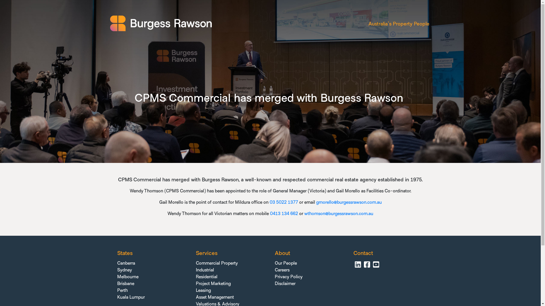 The width and height of the screenshot is (545, 306). Describe the element at coordinates (122, 290) in the screenshot. I see `Perth` at that location.